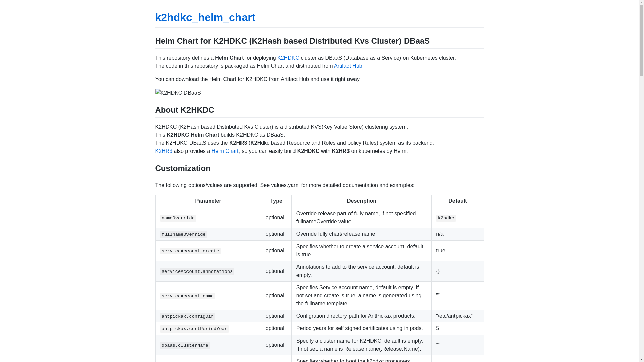 The image size is (644, 362). What do you see at coordinates (225, 151) in the screenshot?
I see `Helm Chart` at bounding box center [225, 151].